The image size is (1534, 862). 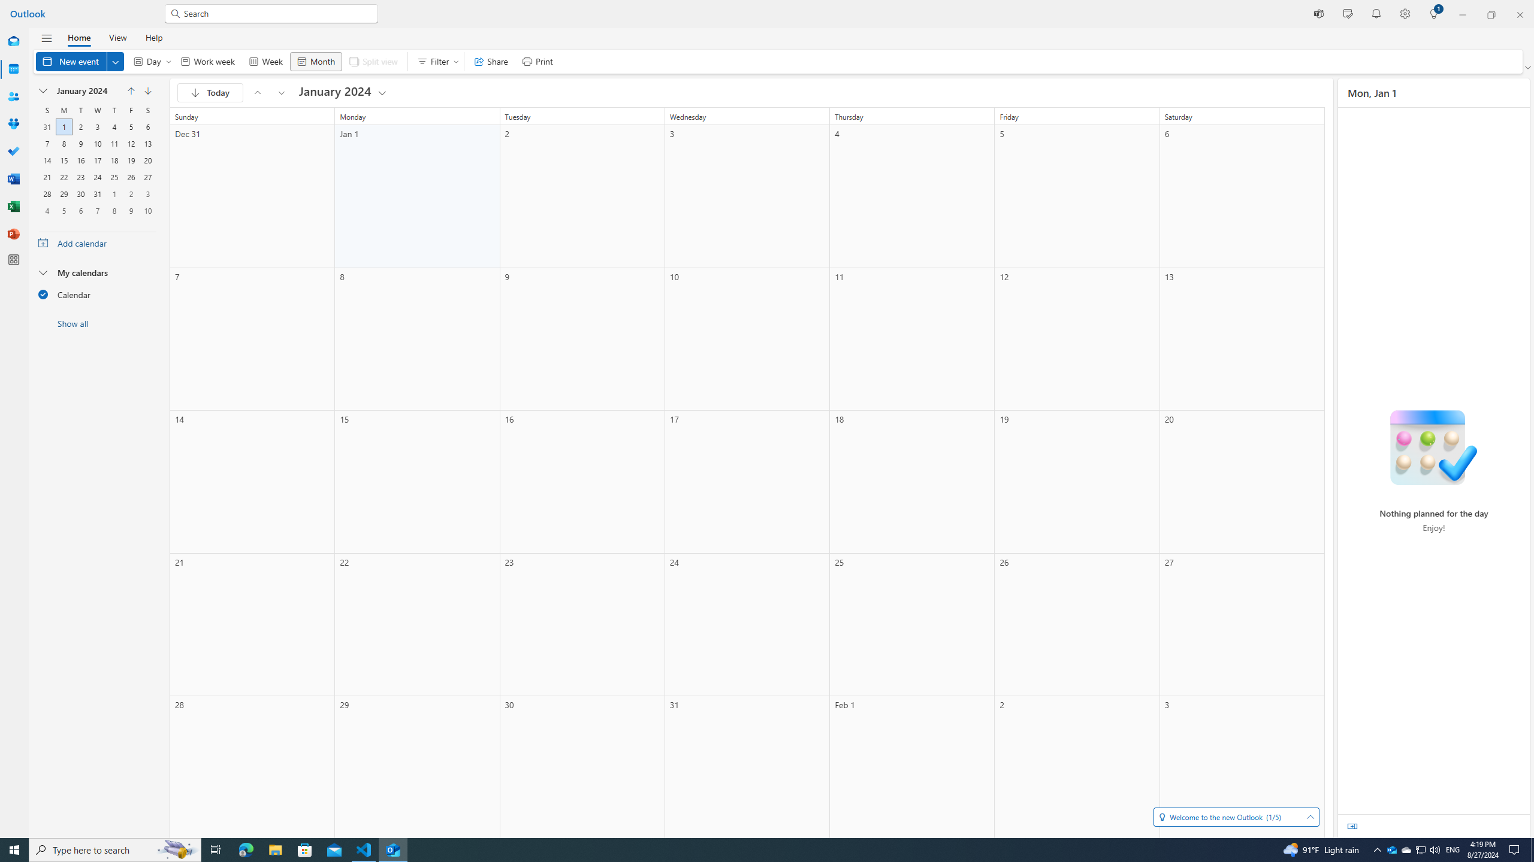 I want to click on 10, February, 2024, so click(x=147, y=211).